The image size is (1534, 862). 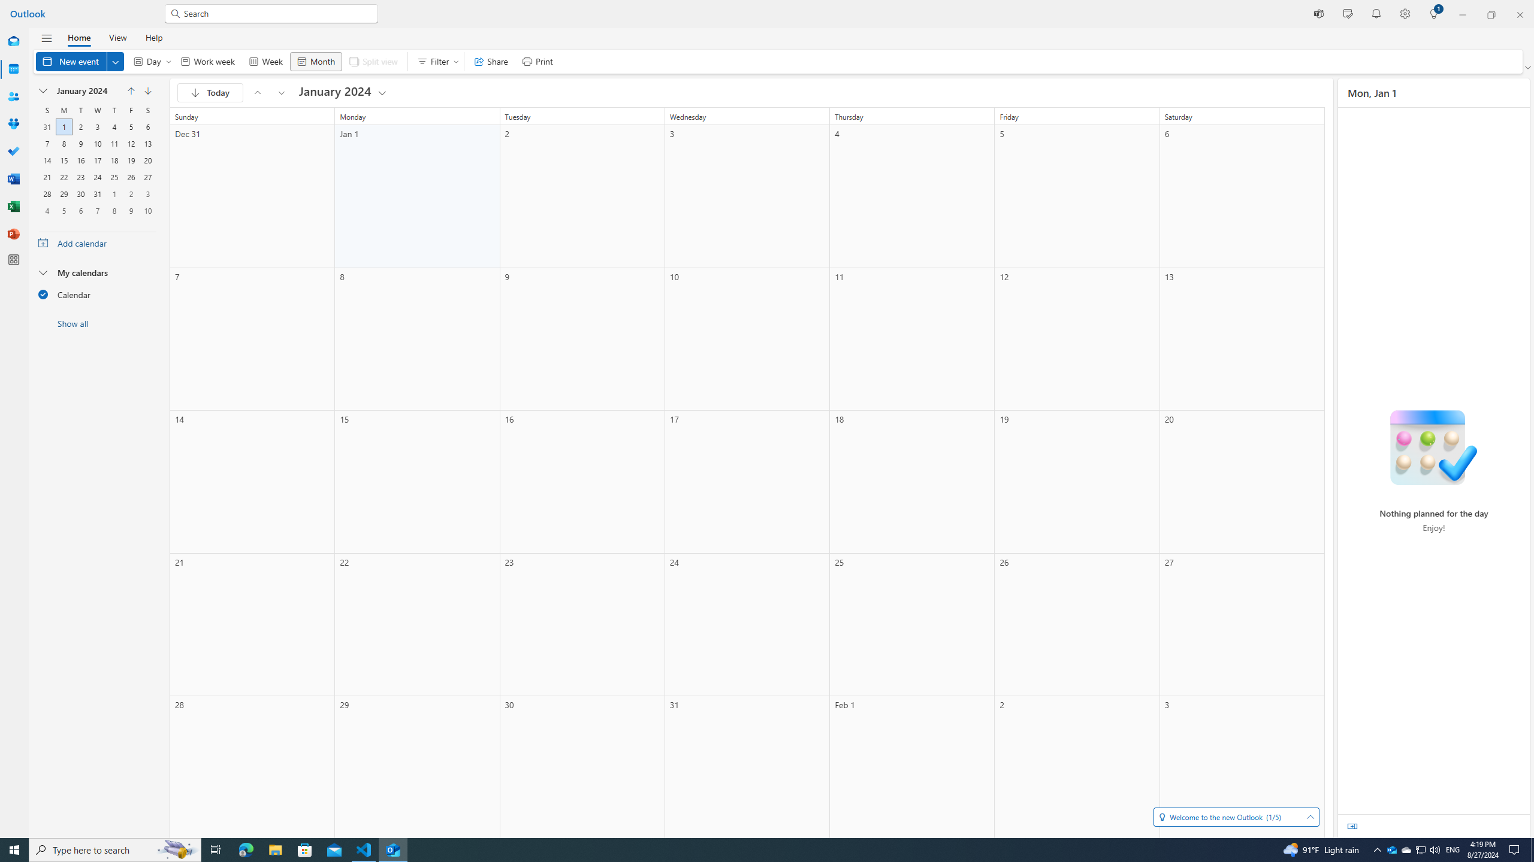 I want to click on 10, February, 2024, so click(x=147, y=211).